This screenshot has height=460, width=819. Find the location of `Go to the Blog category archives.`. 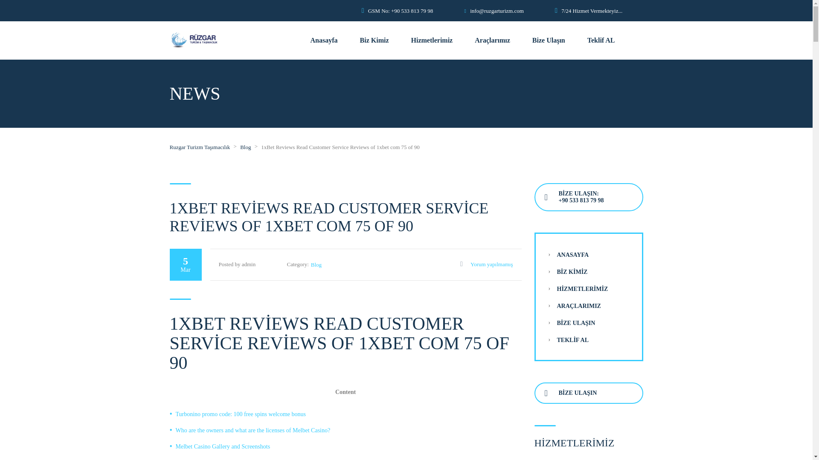

Go to the Blog category archives. is located at coordinates (245, 147).